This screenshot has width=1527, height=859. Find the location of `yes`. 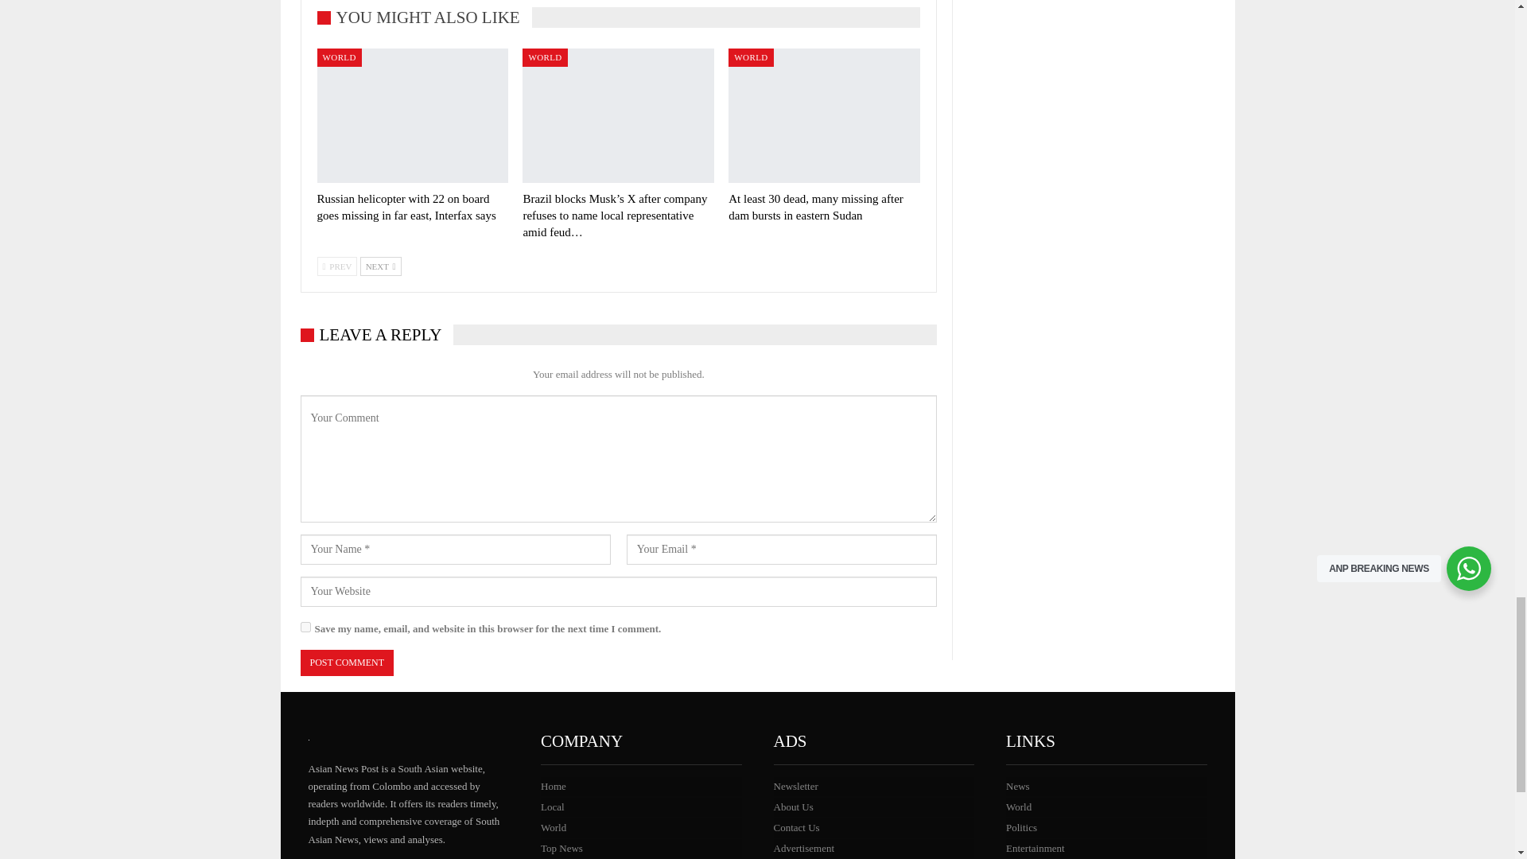

yes is located at coordinates (305, 627).